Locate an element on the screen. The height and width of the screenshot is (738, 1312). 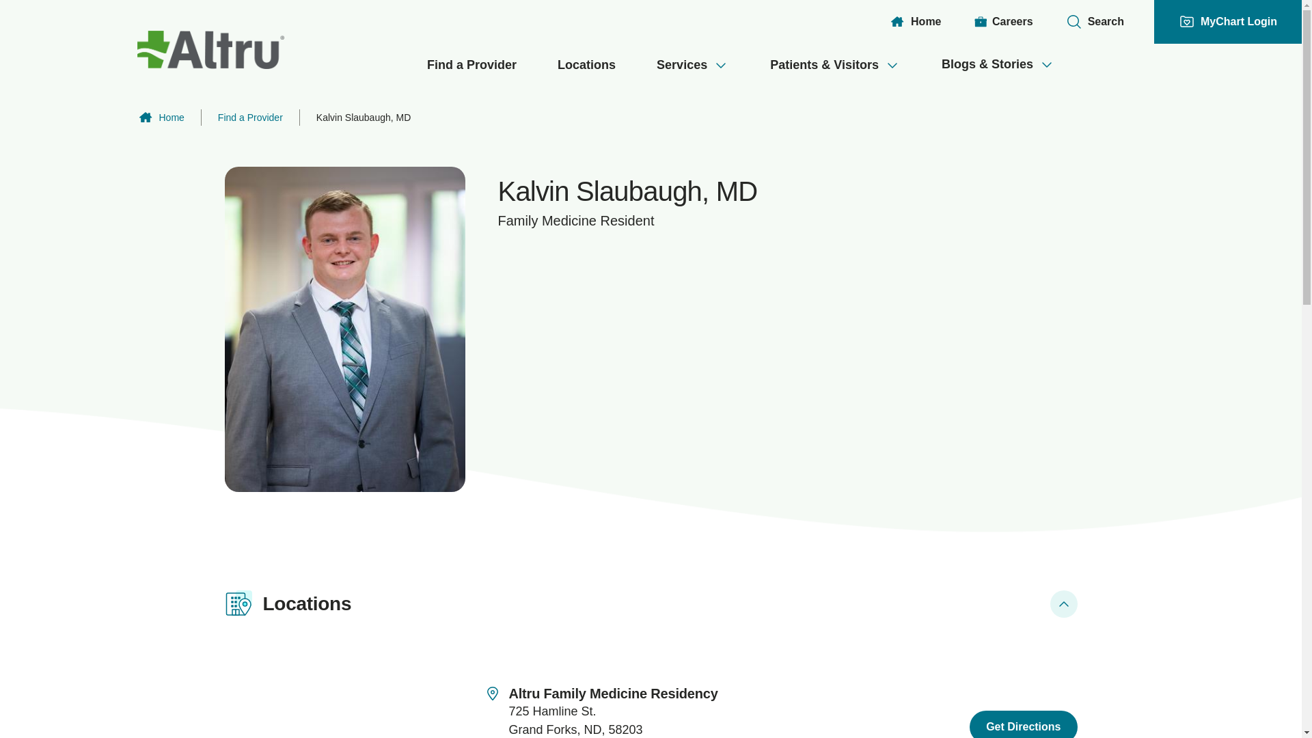
Services is located at coordinates (692, 66).